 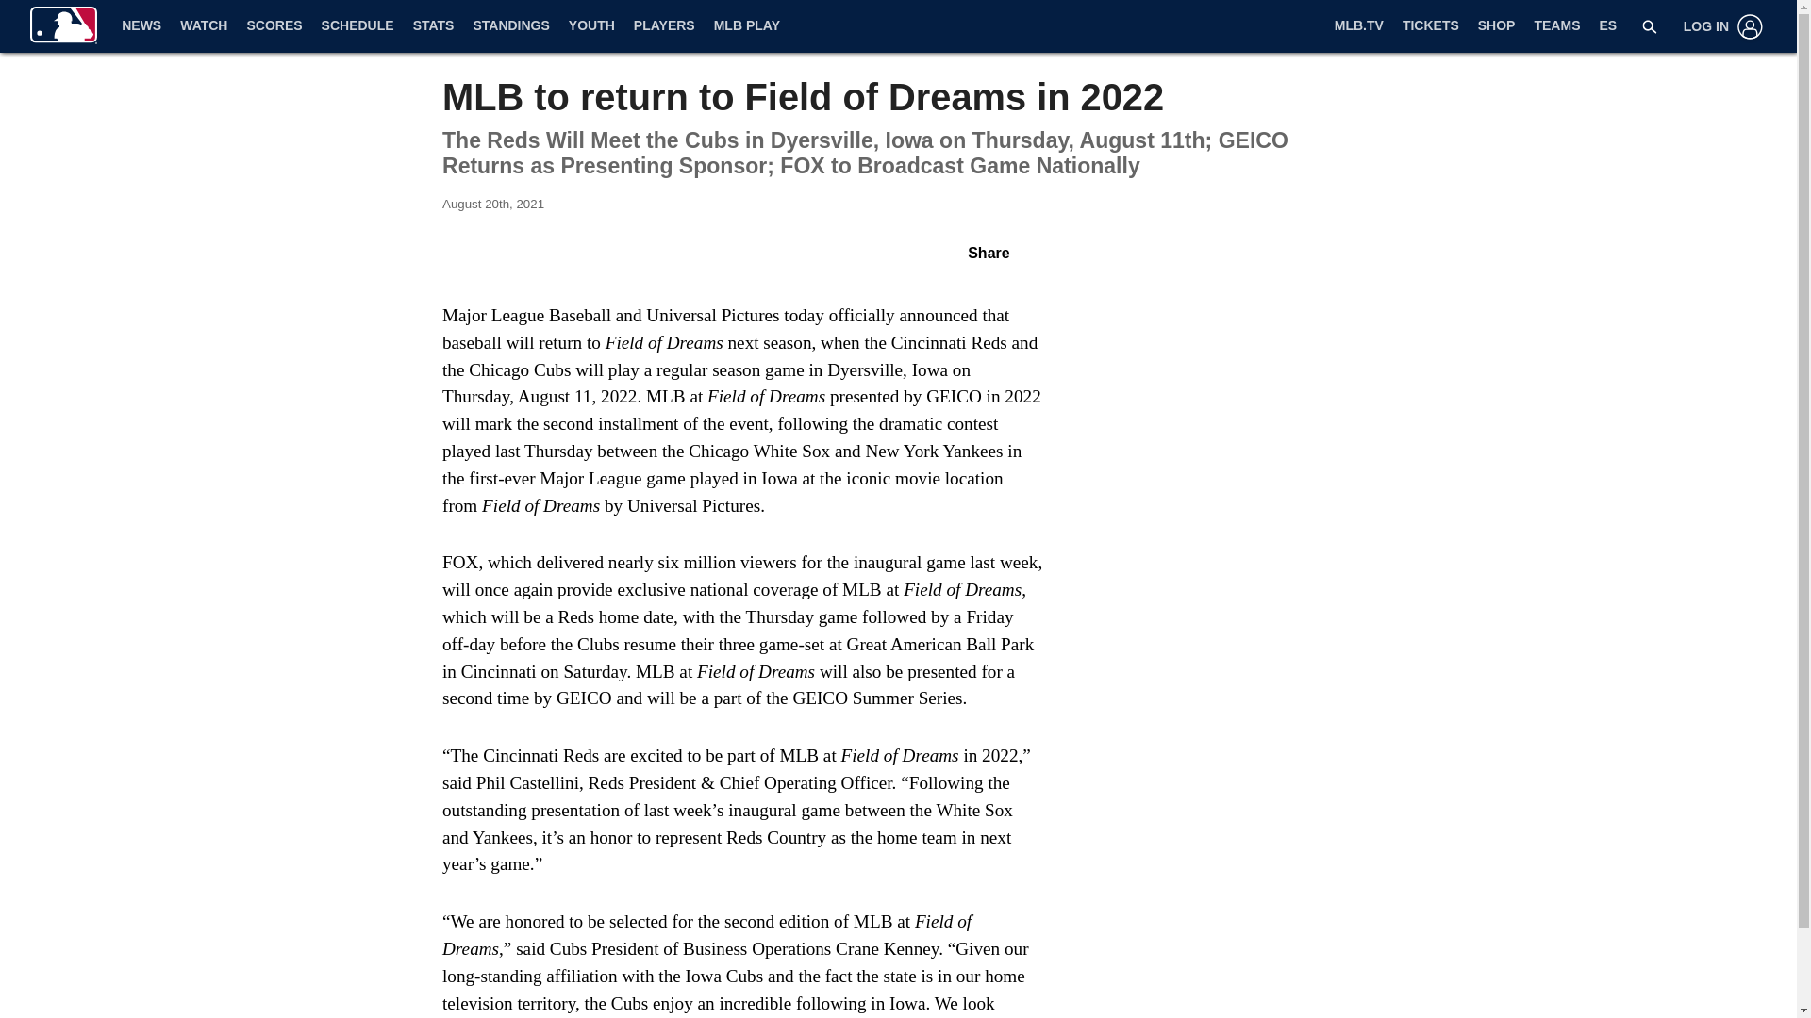 I want to click on STANDINGS, so click(x=510, y=26).